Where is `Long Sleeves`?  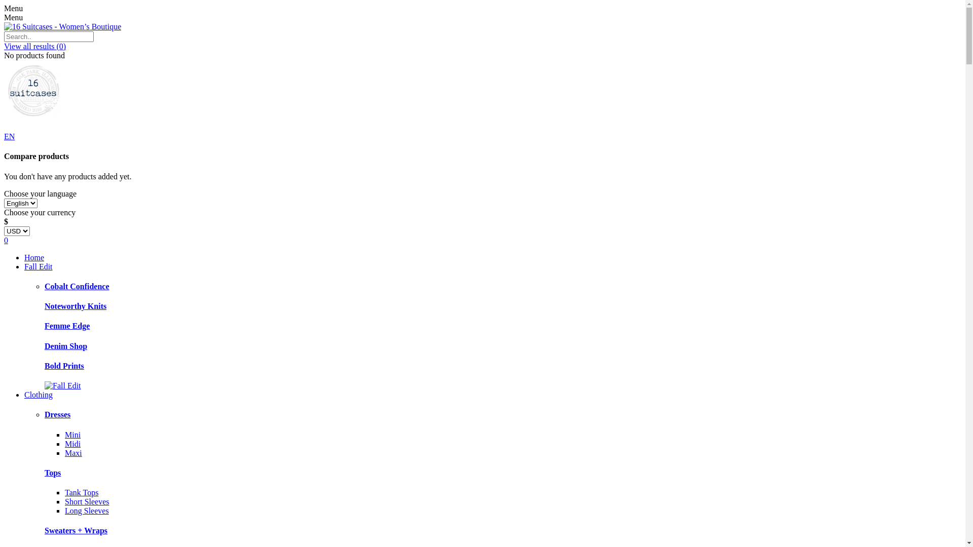
Long Sleeves is located at coordinates (87, 511).